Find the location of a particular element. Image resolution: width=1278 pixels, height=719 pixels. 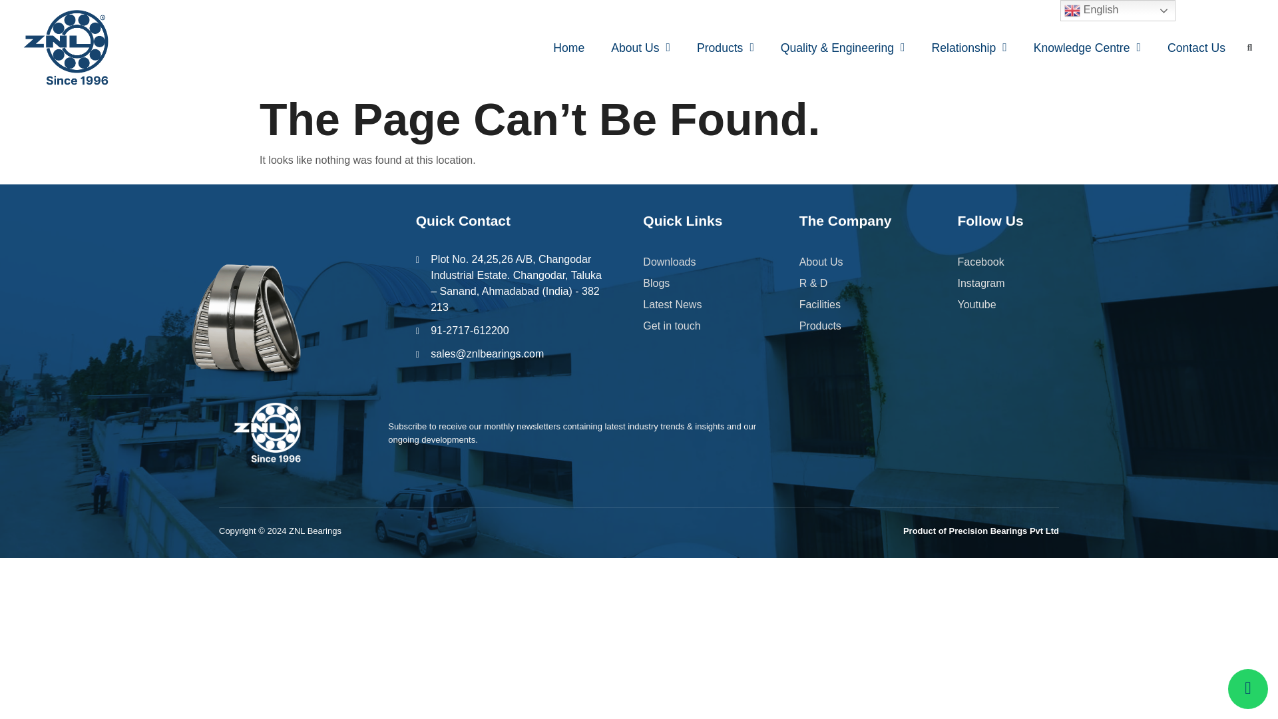

Home is located at coordinates (568, 48).